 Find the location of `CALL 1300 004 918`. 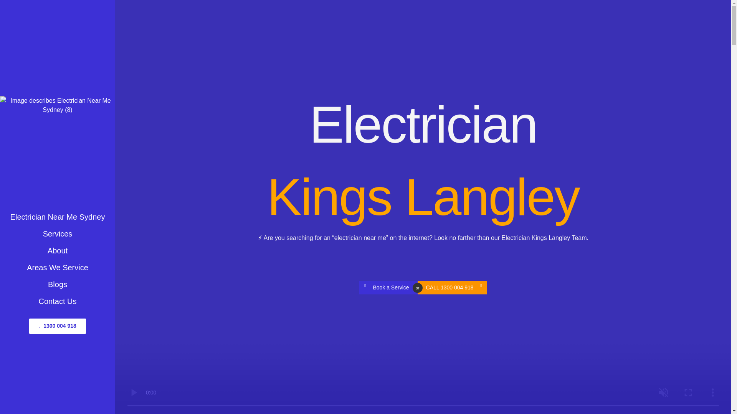

CALL 1300 004 918 is located at coordinates (452, 287).